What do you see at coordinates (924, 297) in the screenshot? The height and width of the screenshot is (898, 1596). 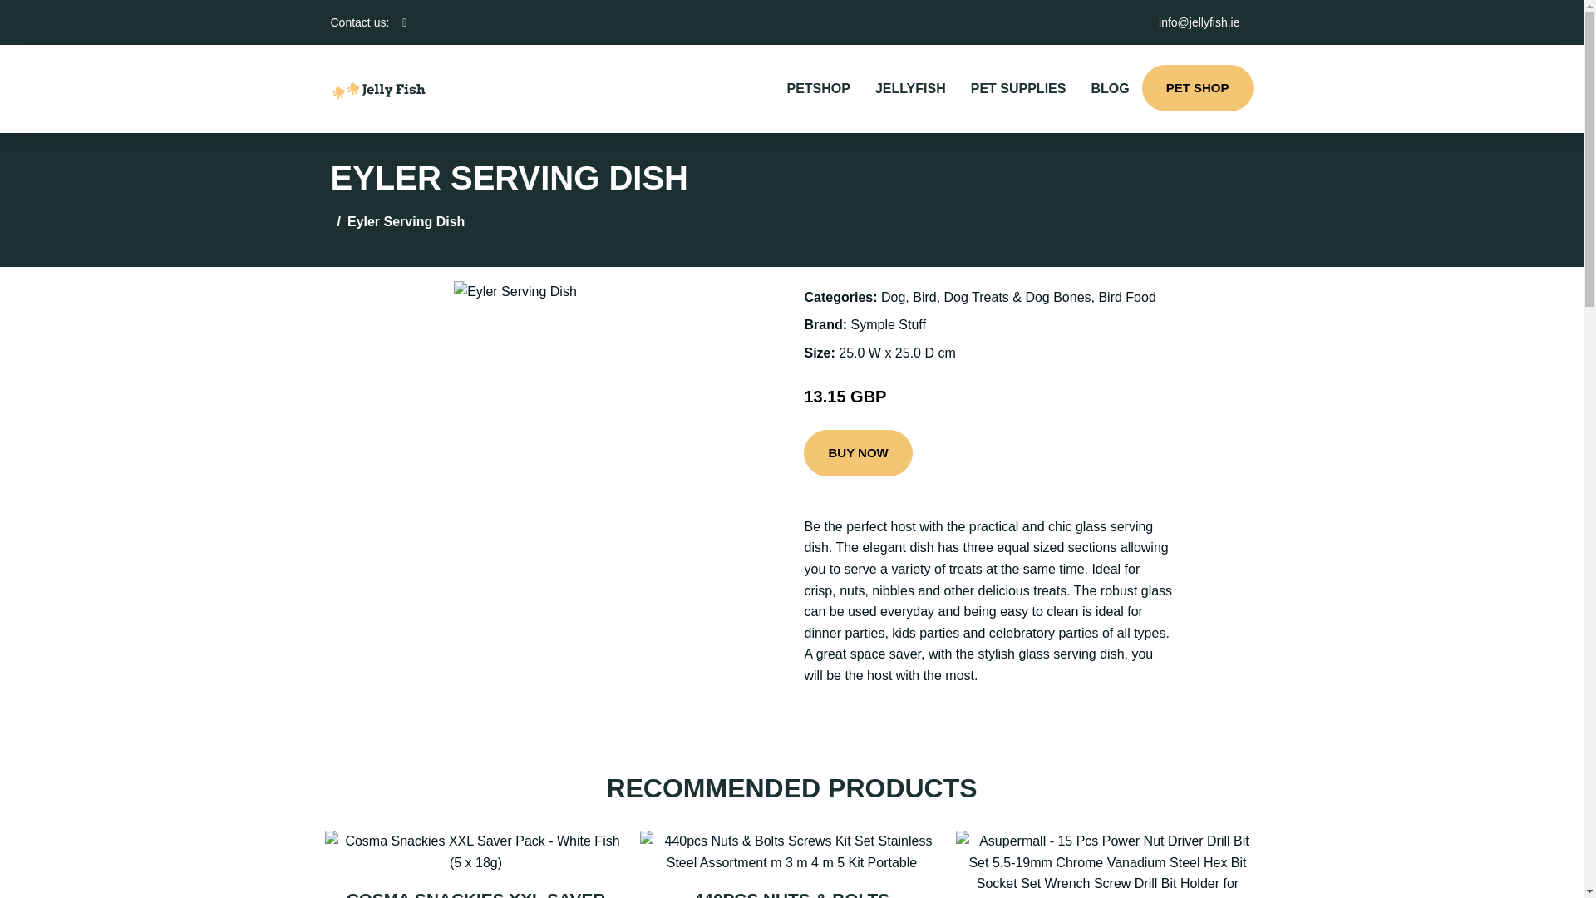 I see `Bird` at bounding box center [924, 297].